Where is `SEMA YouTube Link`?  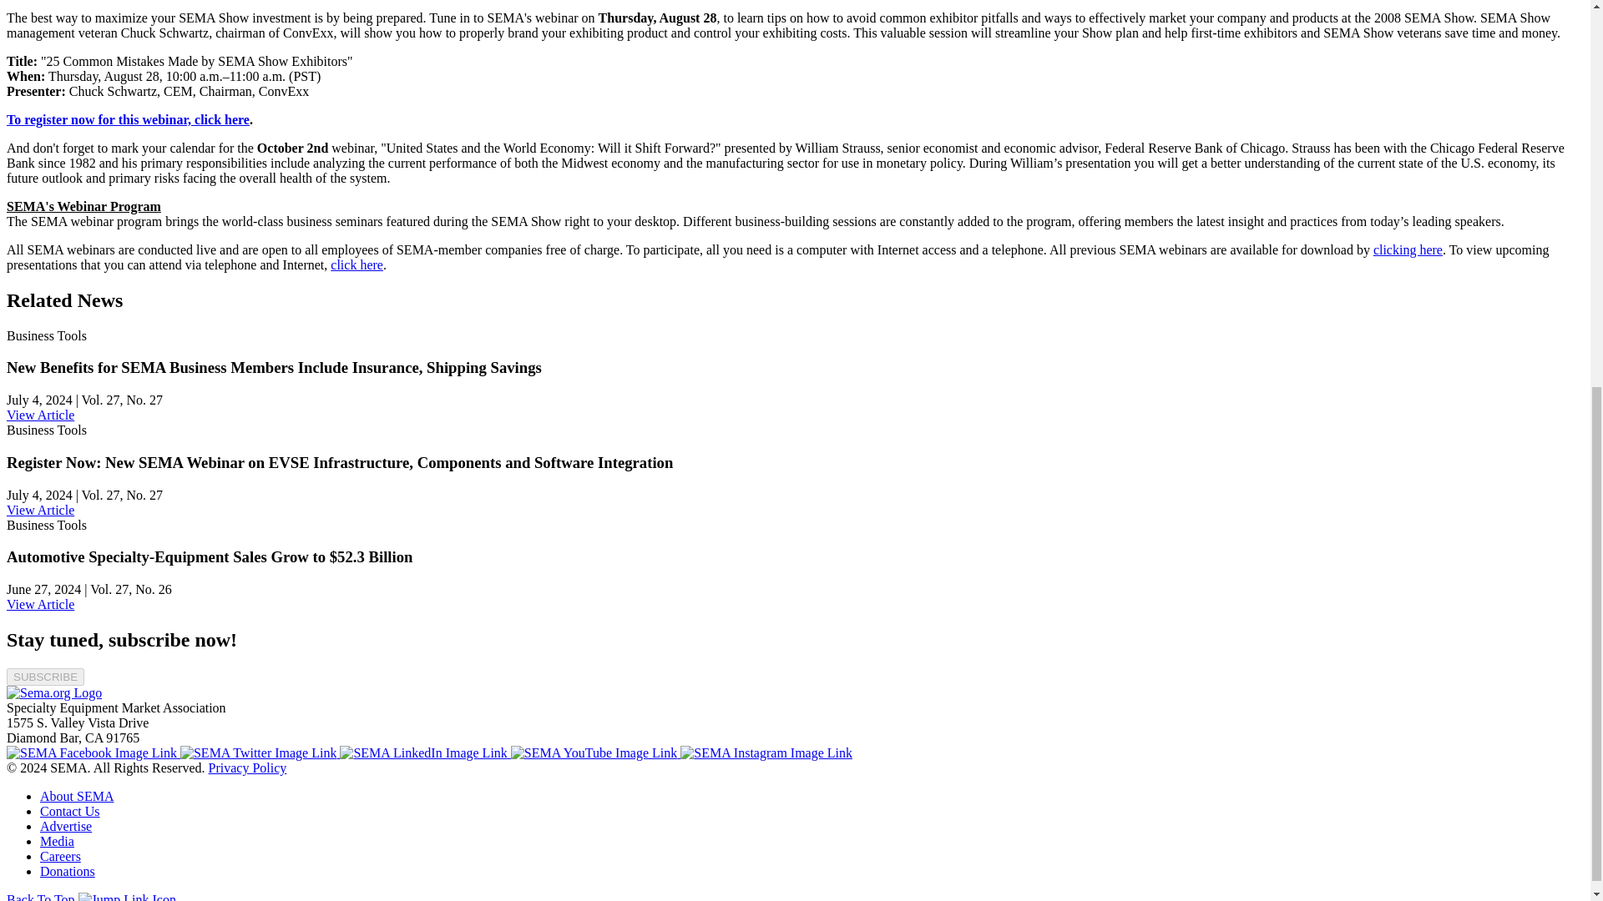 SEMA YouTube Link is located at coordinates (595, 753).